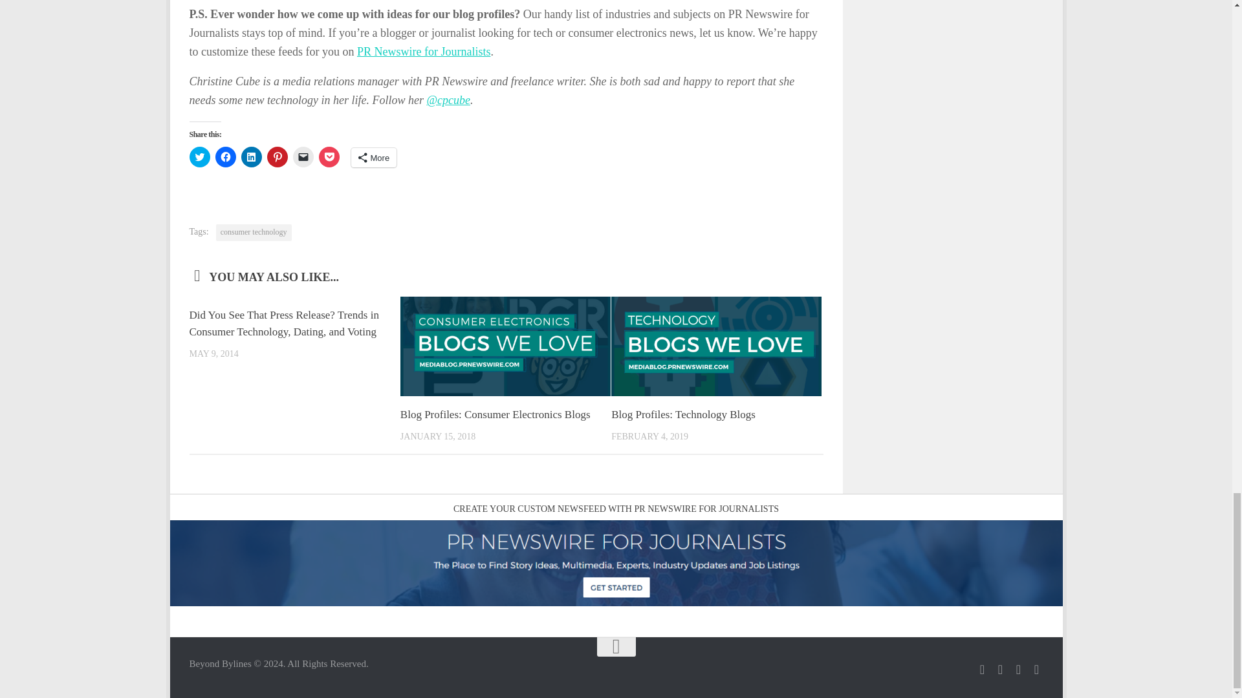  I want to click on Click to email a link to a friend, so click(302, 156).